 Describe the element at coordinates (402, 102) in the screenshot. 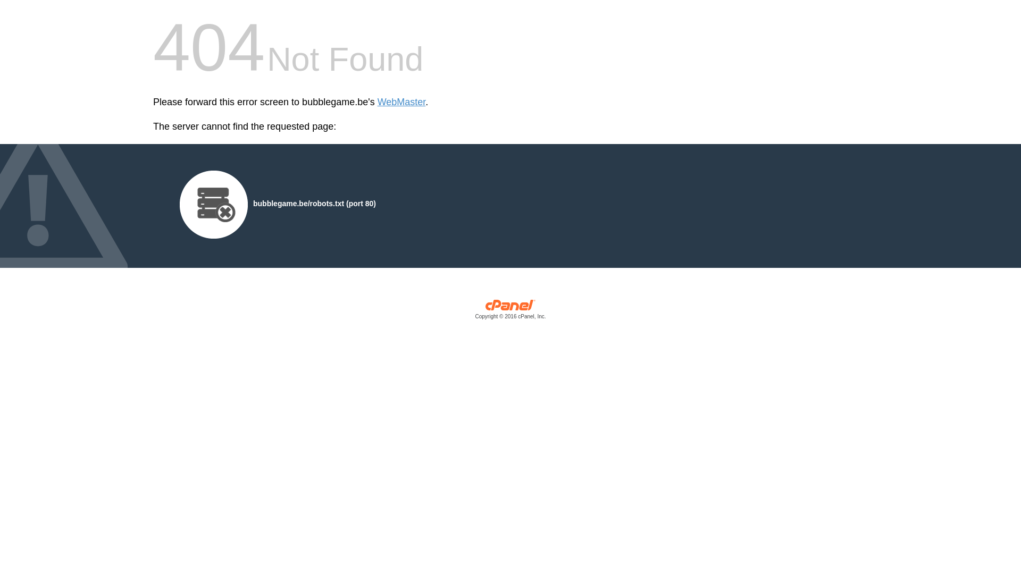

I see `WebMaster` at that location.